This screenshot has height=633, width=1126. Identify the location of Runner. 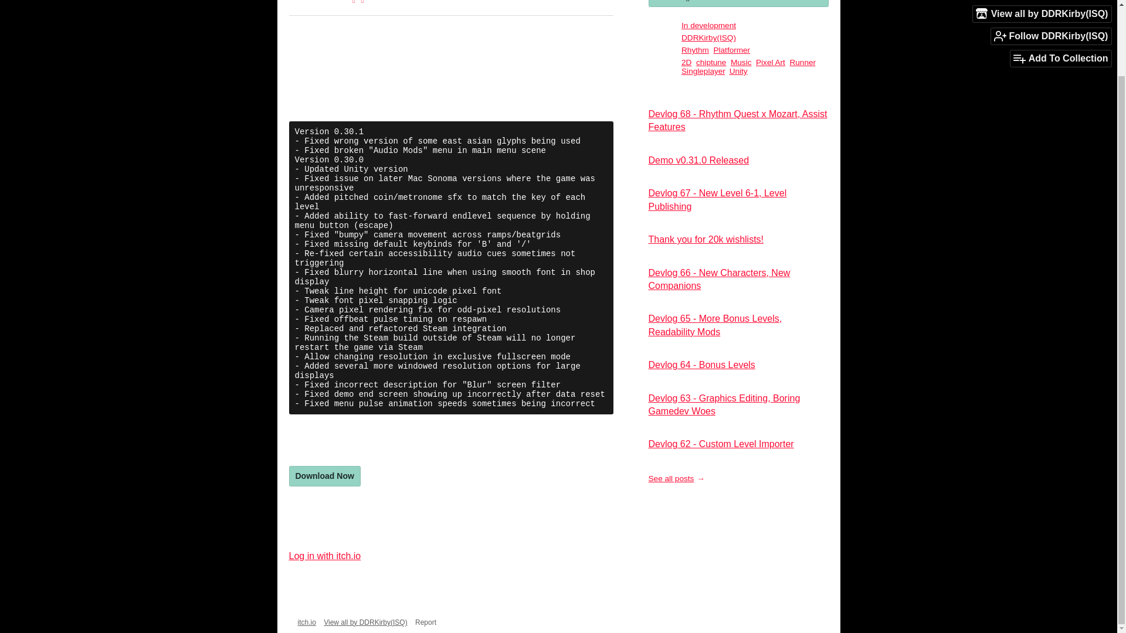
(802, 62).